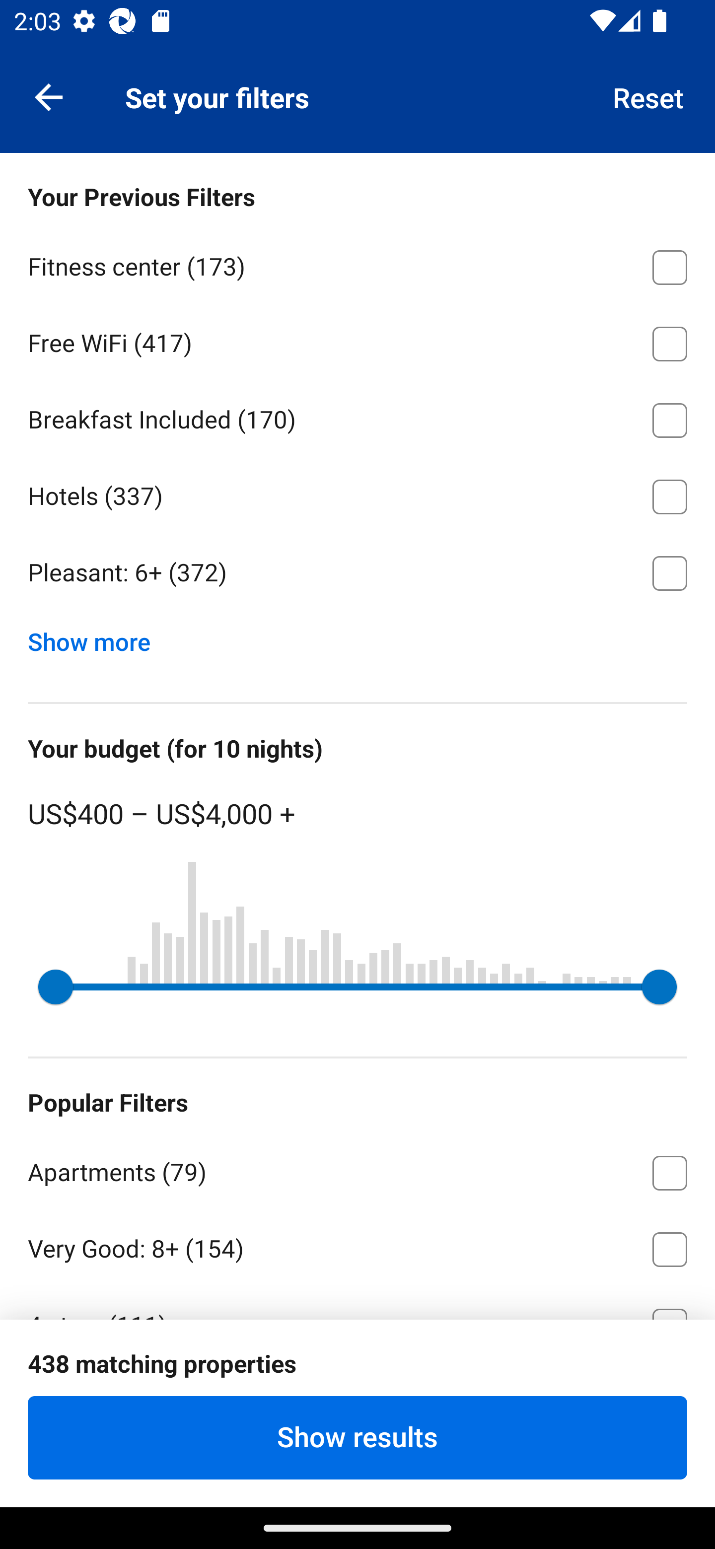  What do you see at coordinates (357, 1246) in the screenshot?
I see `Very Good: 8+ ⁦(154)` at bounding box center [357, 1246].